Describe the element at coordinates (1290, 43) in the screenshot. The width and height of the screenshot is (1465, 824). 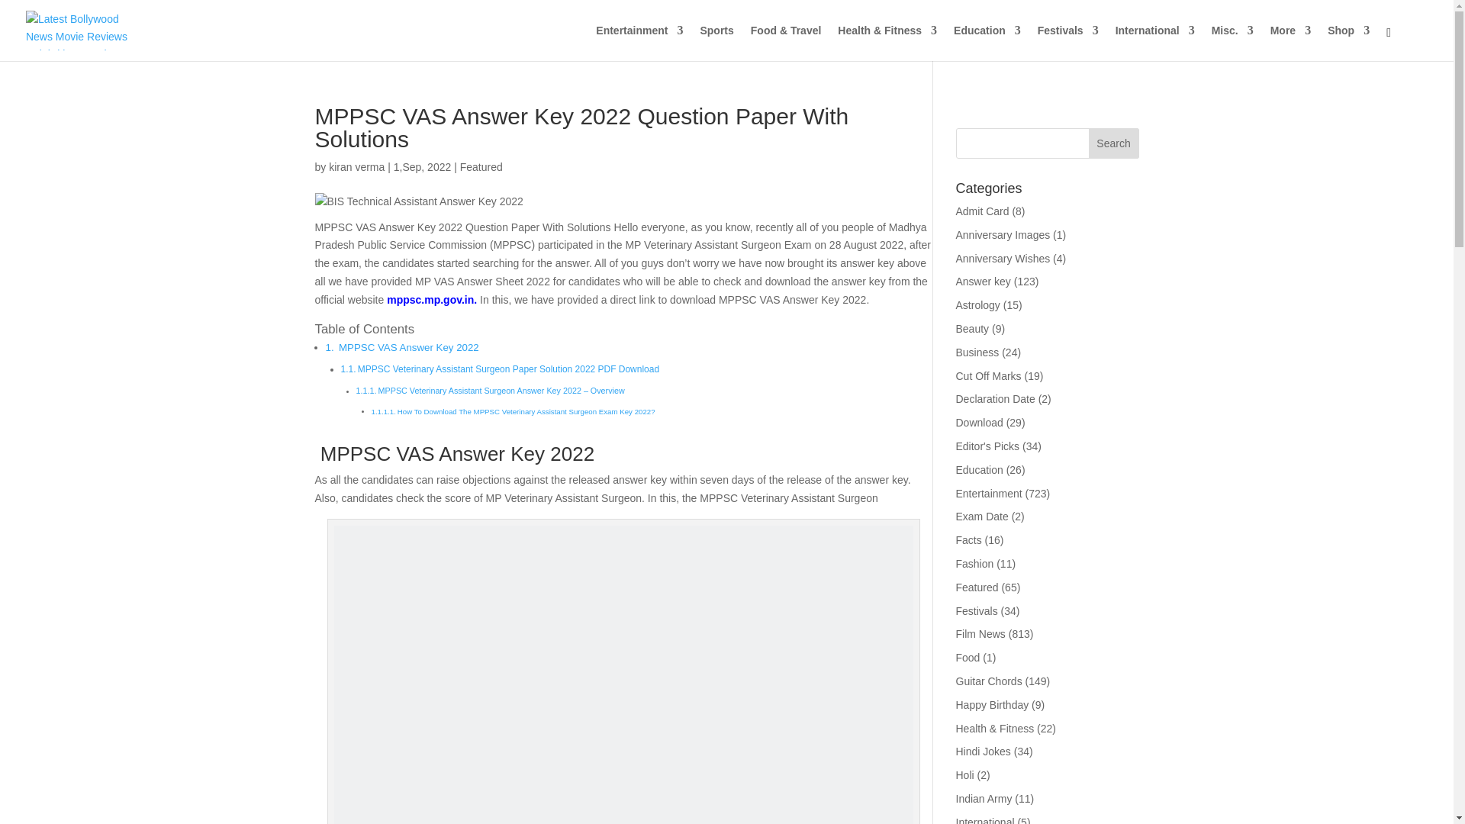
I see `More` at that location.